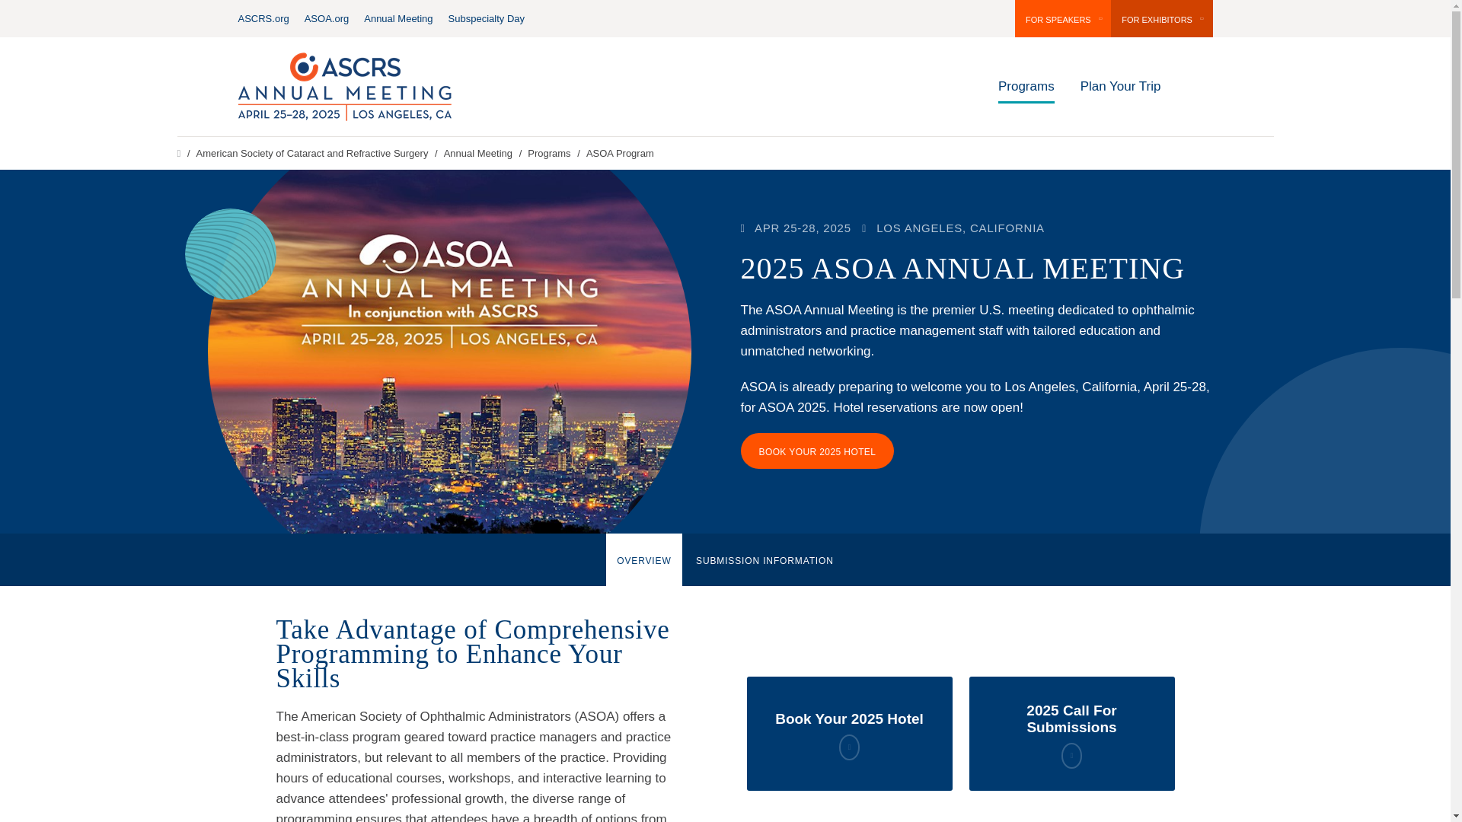  I want to click on FOR SPEAKERS, so click(1063, 18).